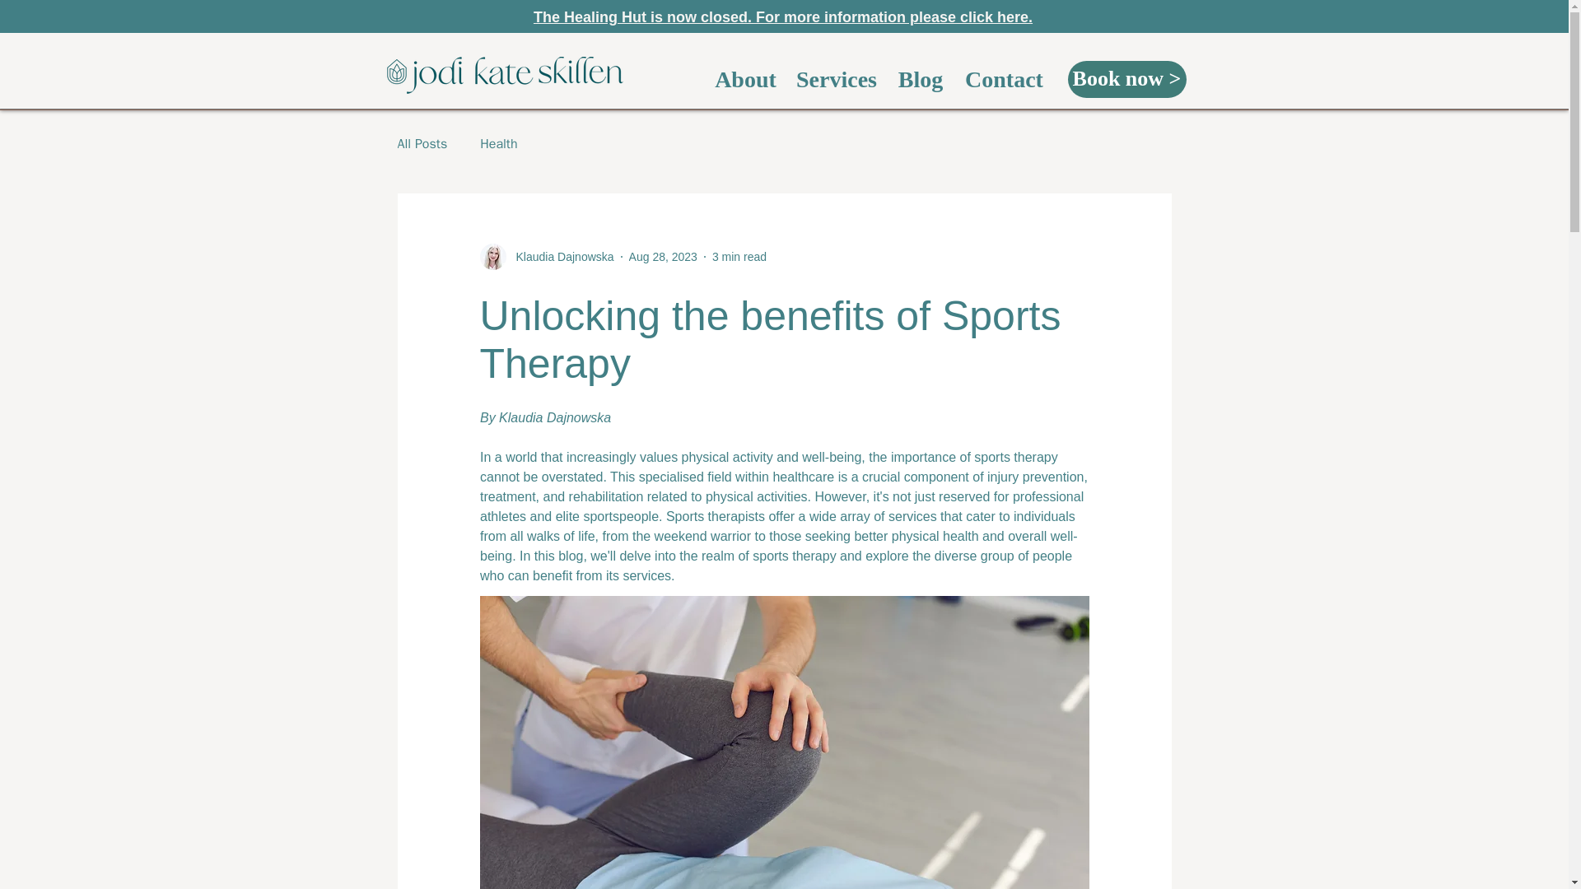 The height and width of the screenshot is (889, 1581). Describe the element at coordinates (498, 143) in the screenshot. I see `Health` at that location.